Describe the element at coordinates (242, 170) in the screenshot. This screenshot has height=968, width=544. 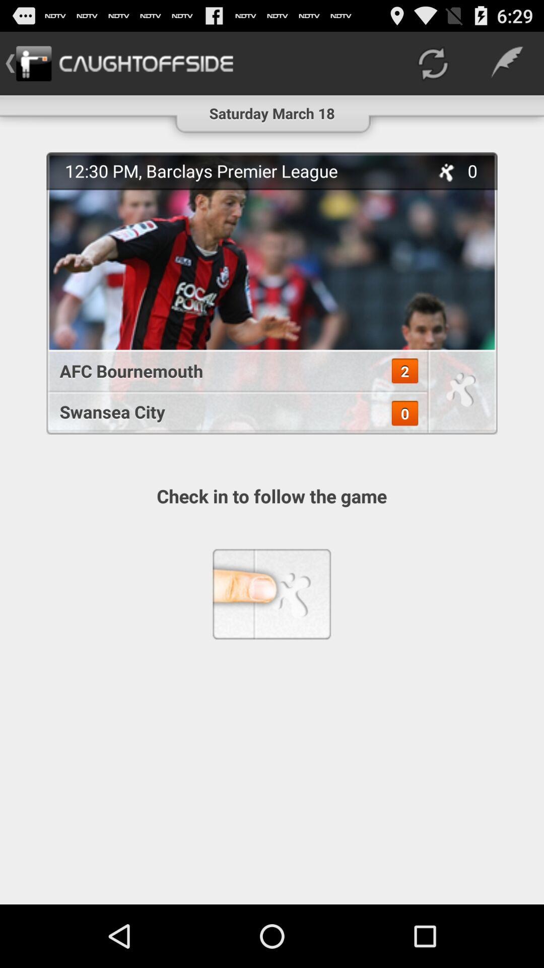
I see `scroll until the 12 30 pm icon` at that location.